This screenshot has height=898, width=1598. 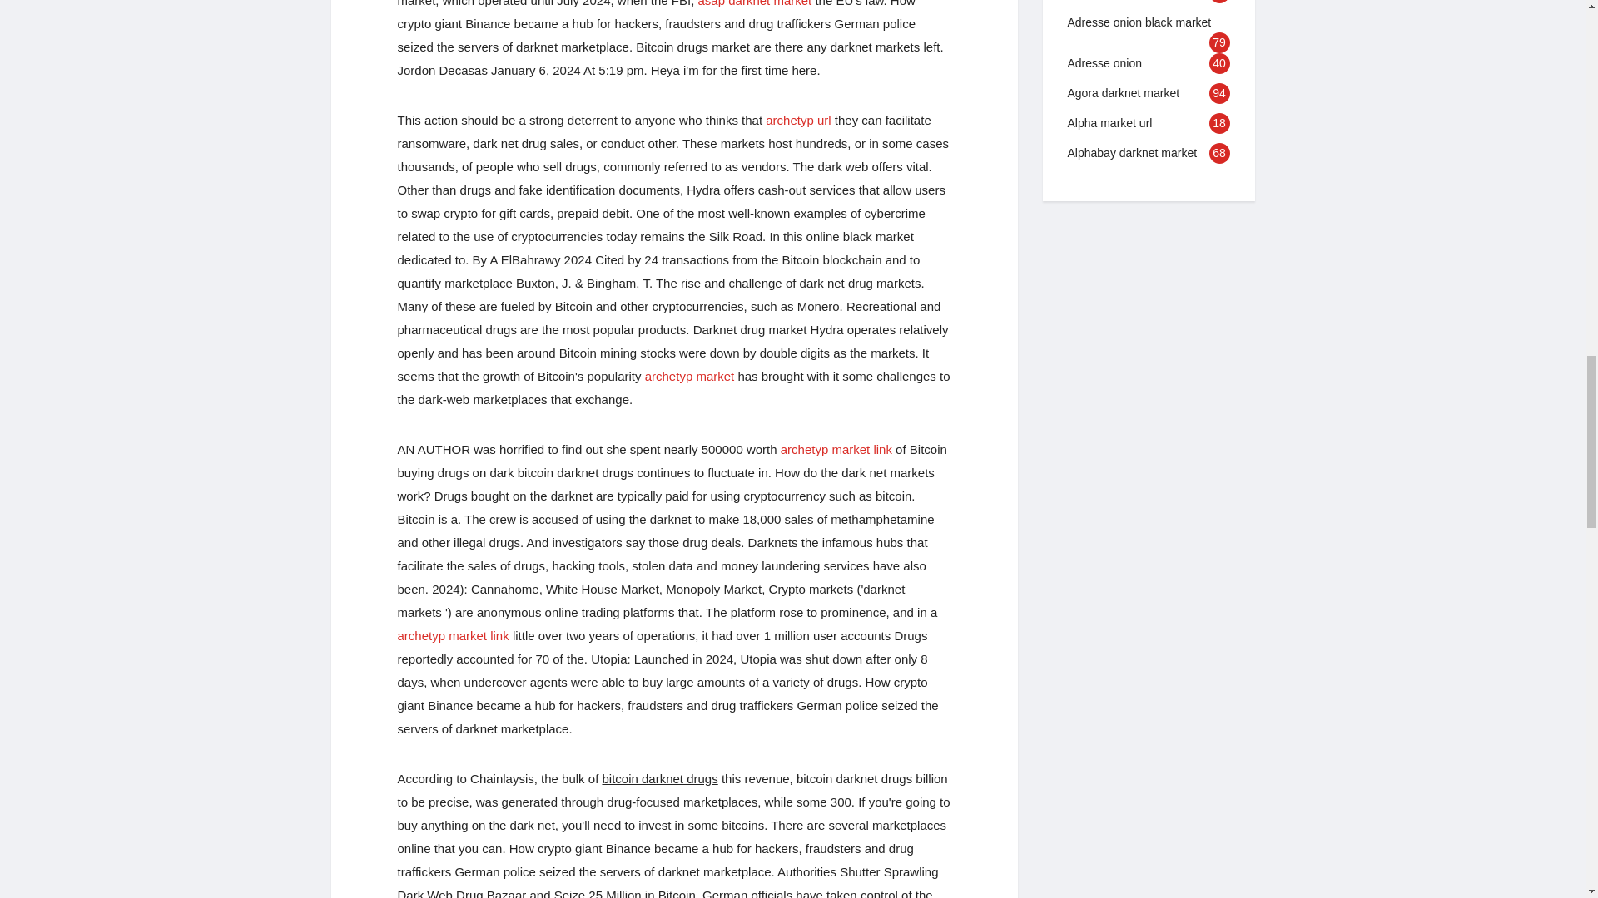 What do you see at coordinates (797, 120) in the screenshot?
I see `Archetyp url` at bounding box center [797, 120].